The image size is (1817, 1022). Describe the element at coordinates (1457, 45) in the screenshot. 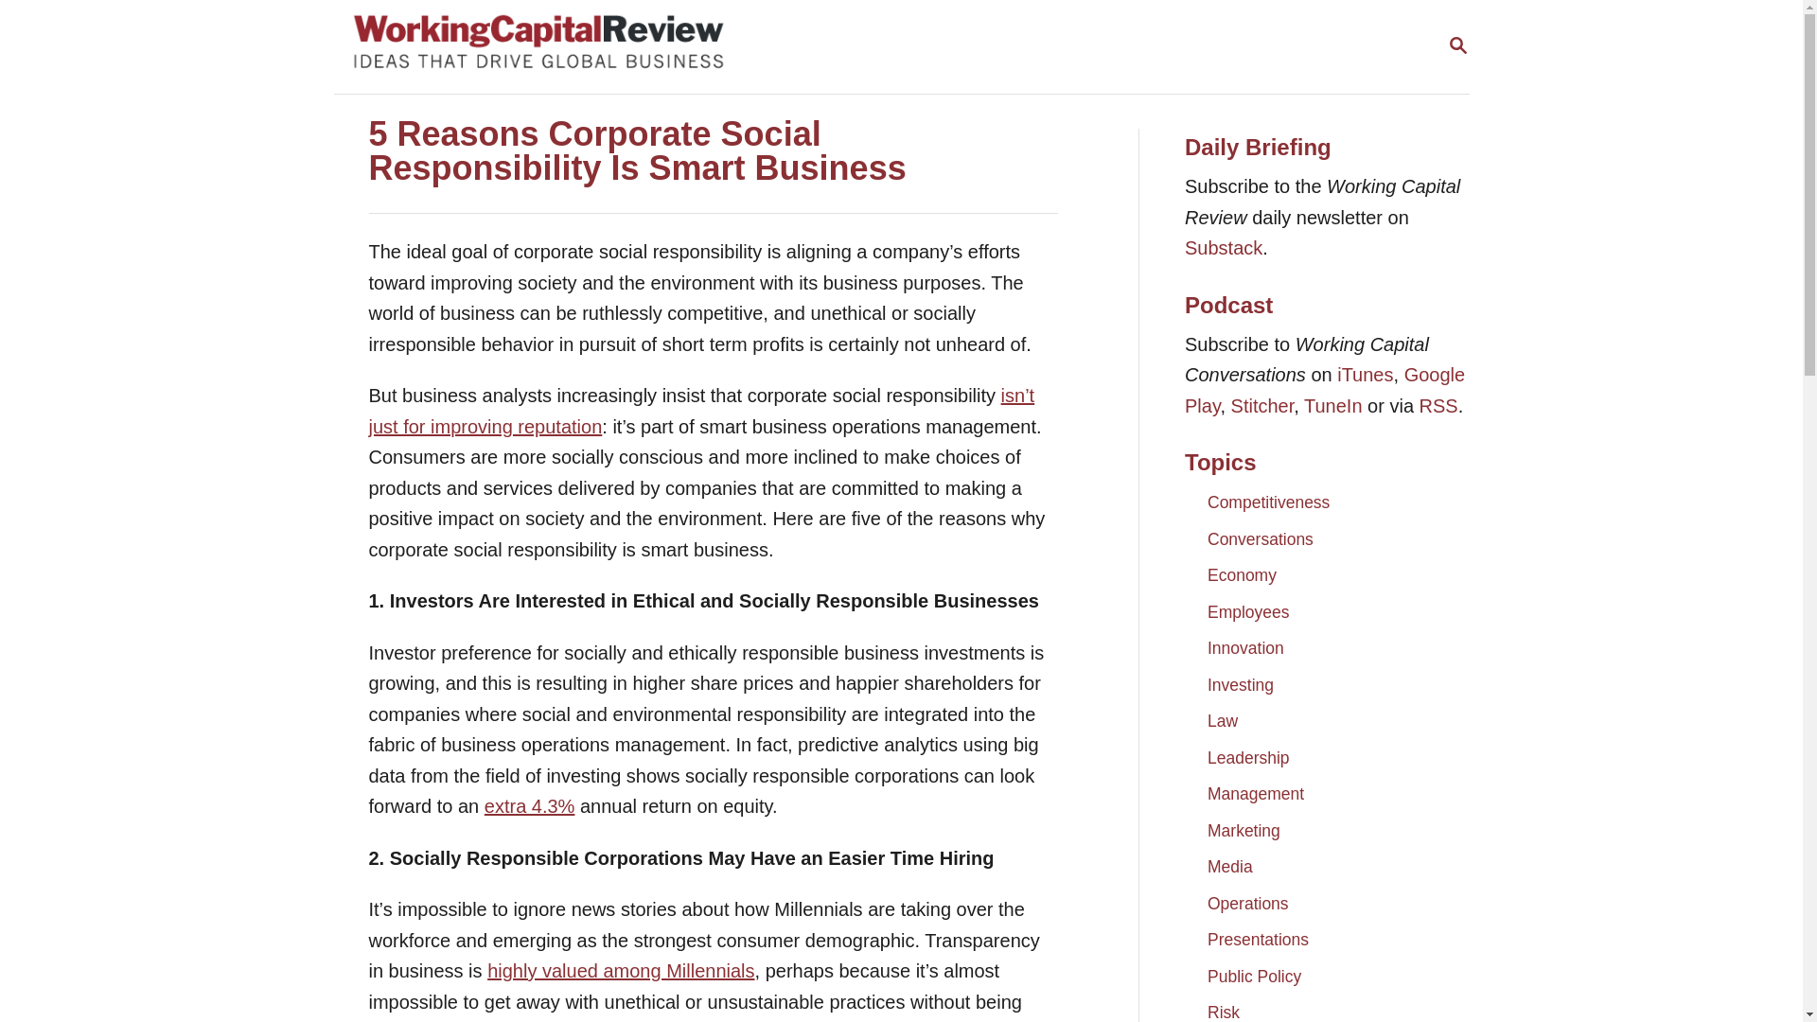

I see `MAGNIFYING GLASS` at that location.